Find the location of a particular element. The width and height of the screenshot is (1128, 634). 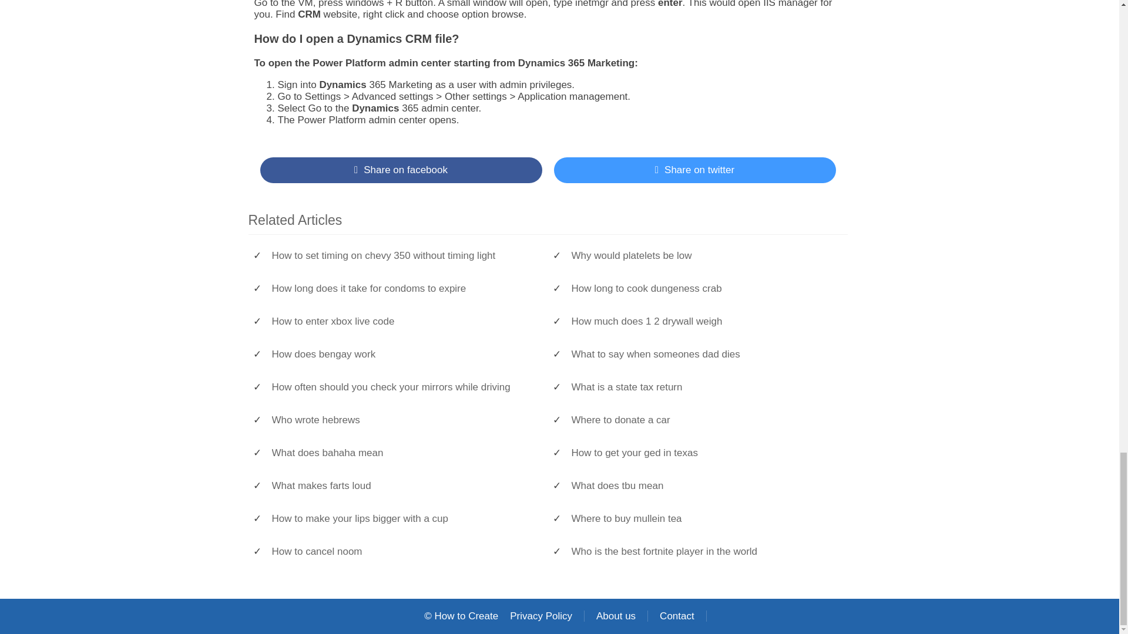

How long does it take for condoms to expire is located at coordinates (404, 289).